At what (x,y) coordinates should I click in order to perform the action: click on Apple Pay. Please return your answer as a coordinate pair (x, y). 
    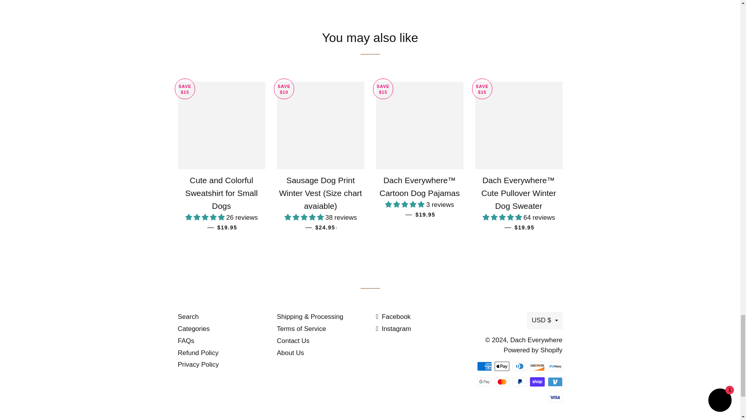
    Looking at the image, I should click on (502, 366).